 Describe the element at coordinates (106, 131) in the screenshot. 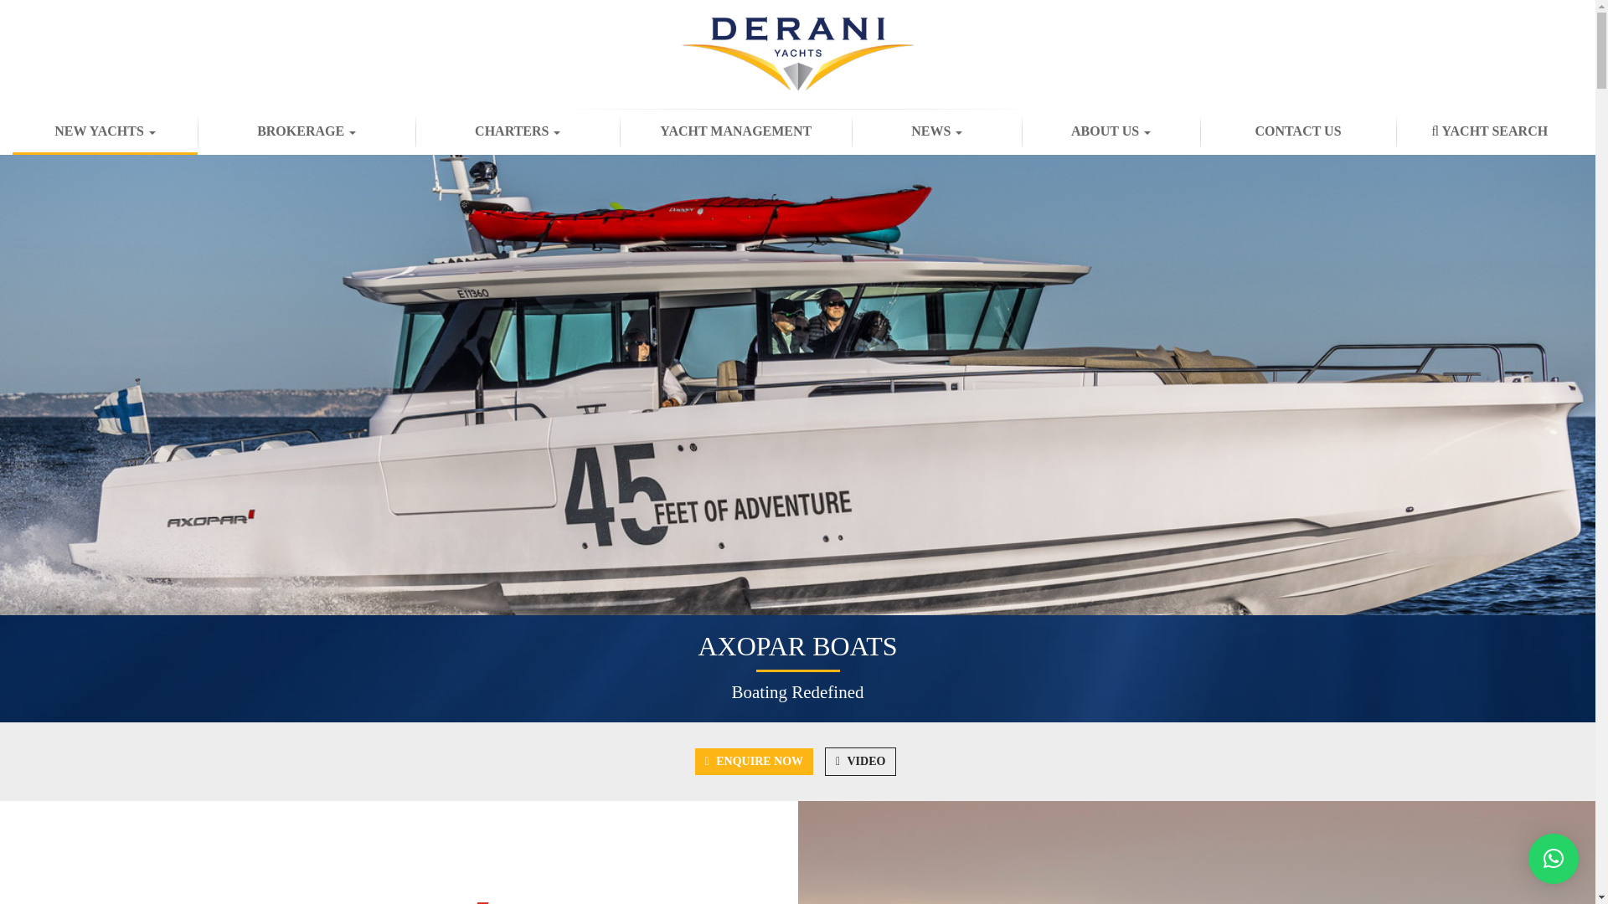

I see `NEW YACHTS` at that location.